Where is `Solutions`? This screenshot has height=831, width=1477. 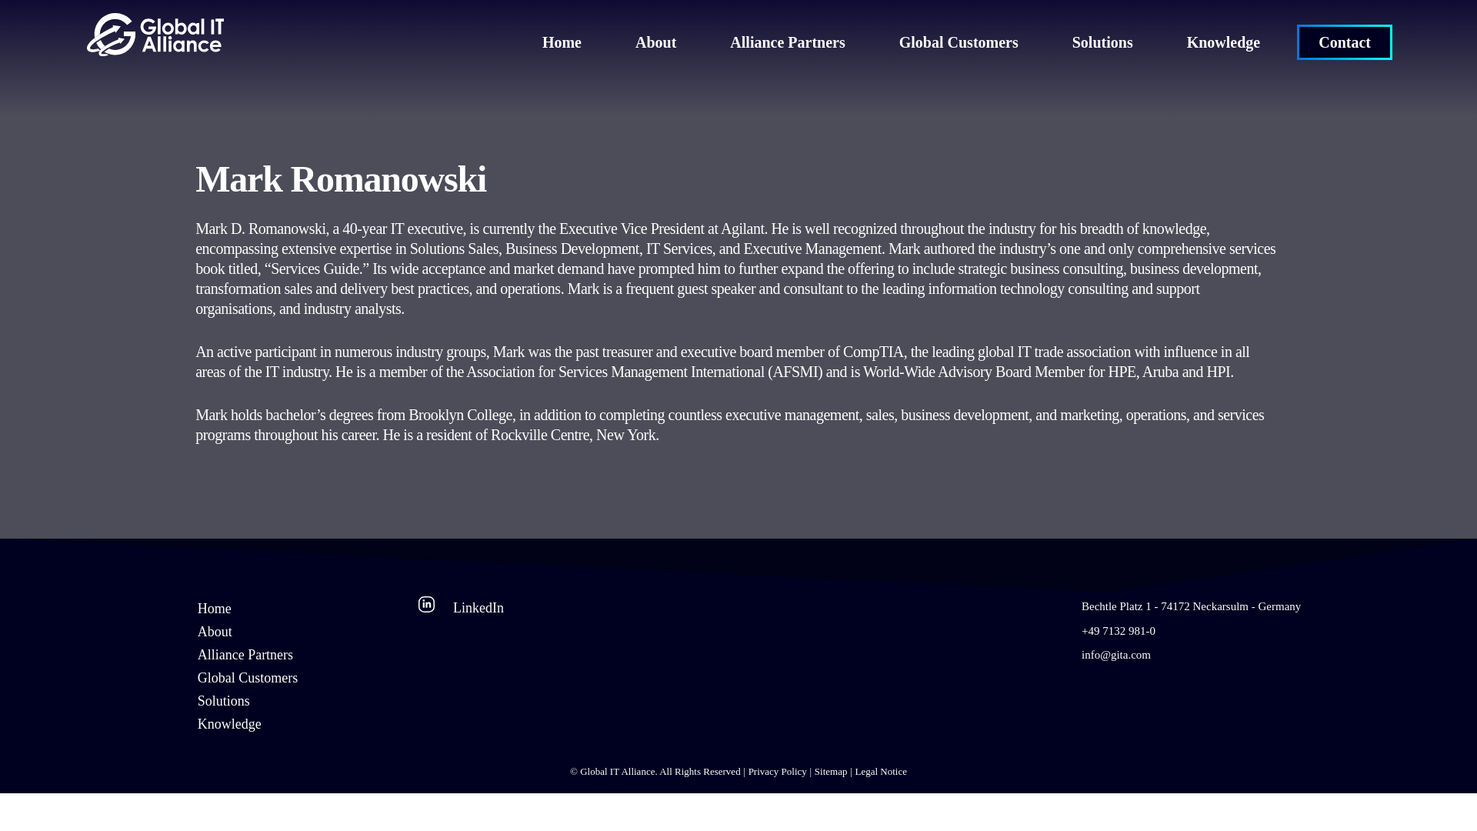 Solutions is located at coordinates (1102, 42).